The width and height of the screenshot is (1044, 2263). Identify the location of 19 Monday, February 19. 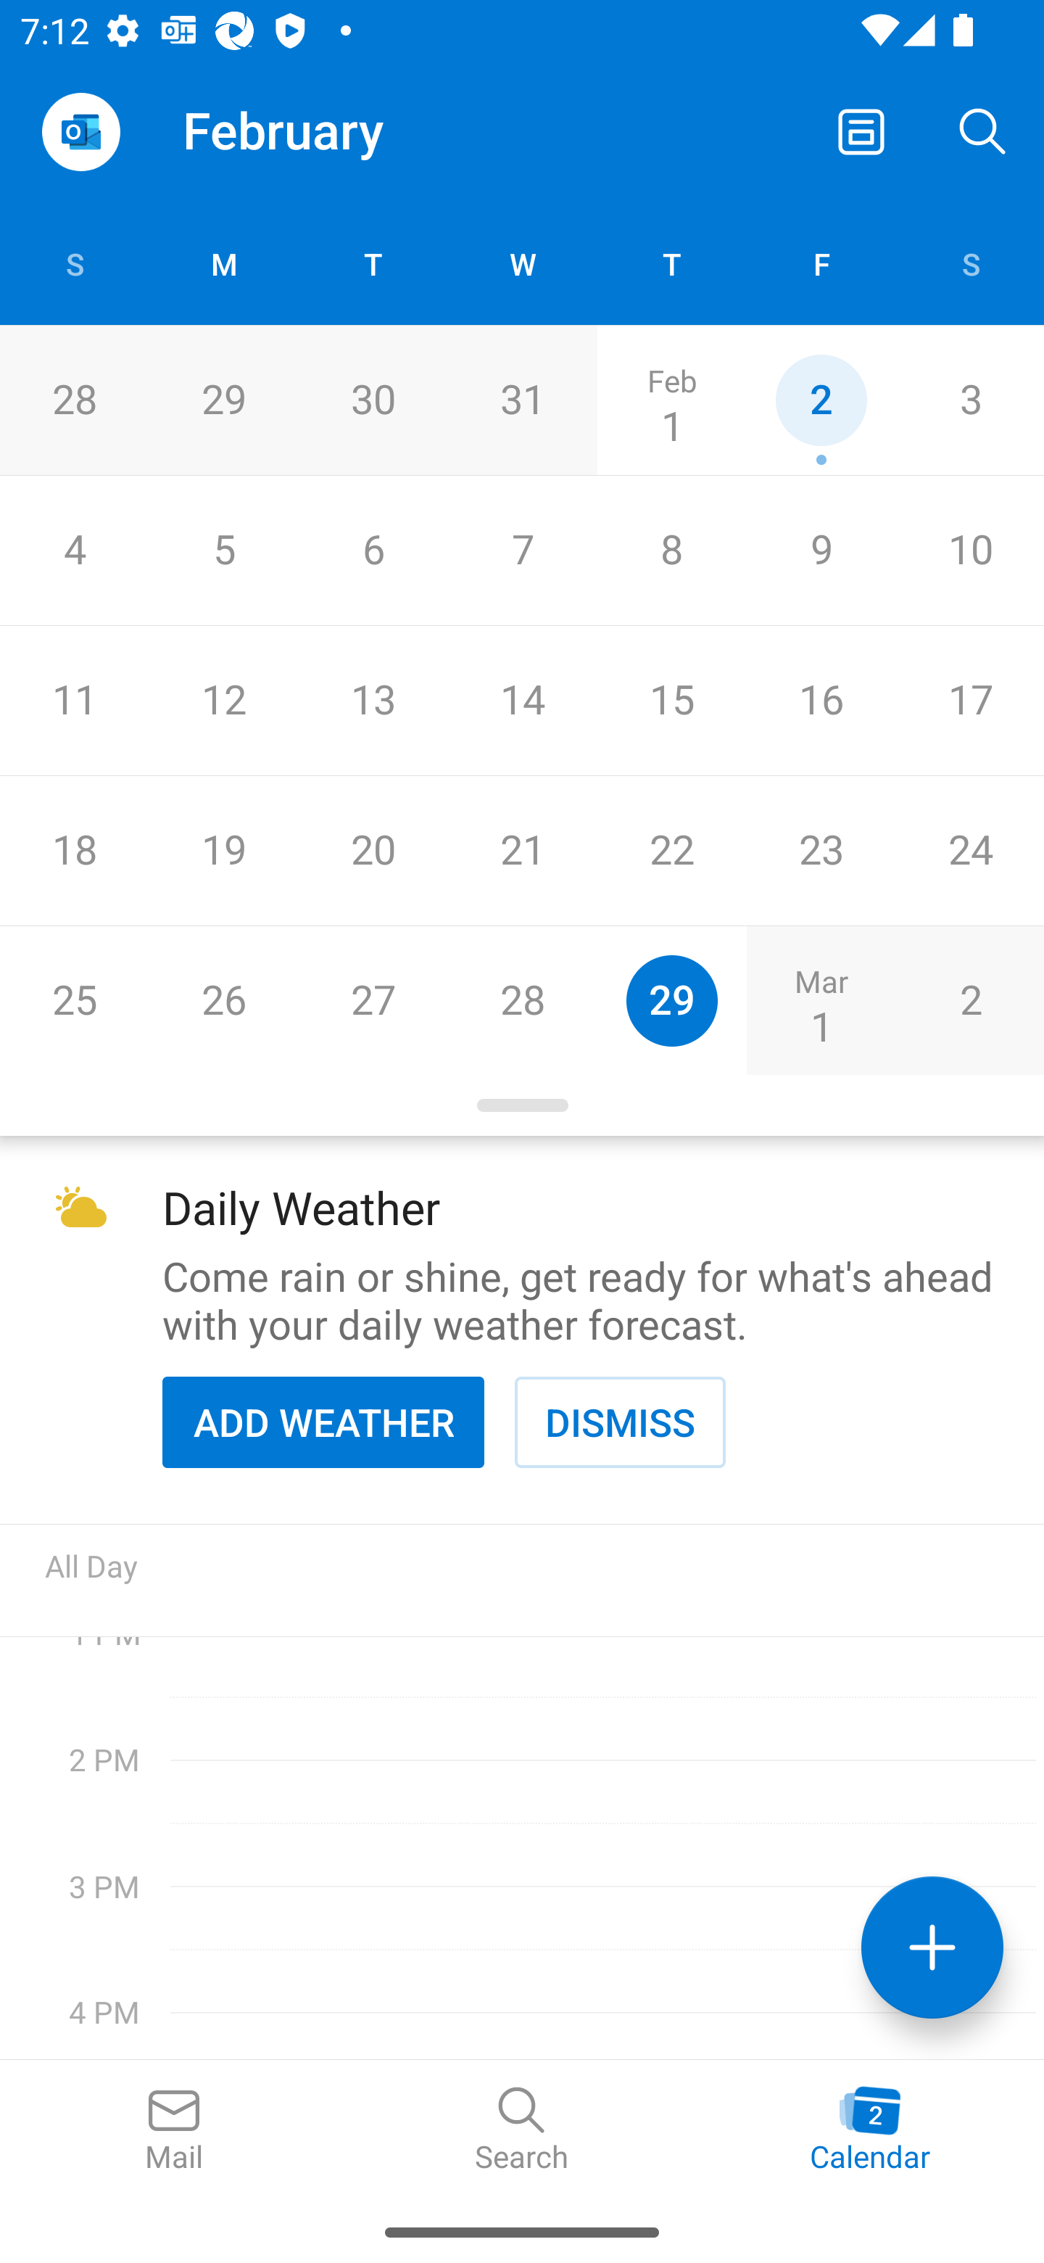
(223, 851).